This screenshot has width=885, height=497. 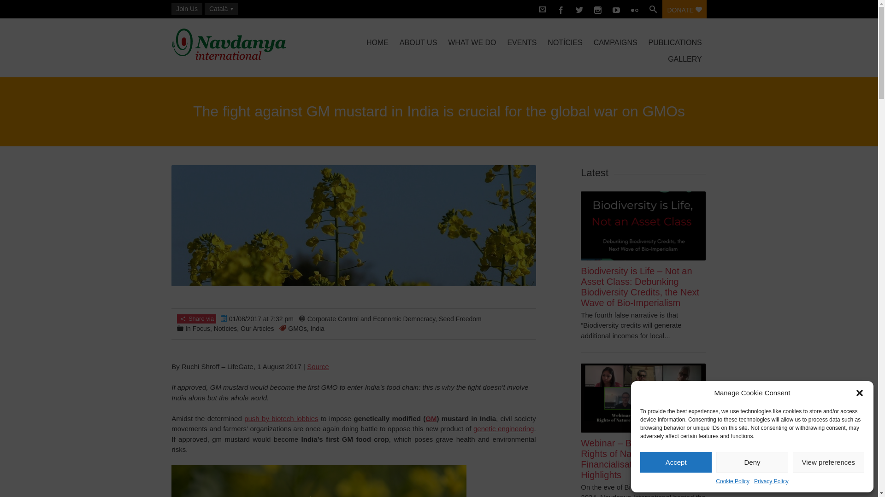 I want to click on Search, so click(x=653, y=9).